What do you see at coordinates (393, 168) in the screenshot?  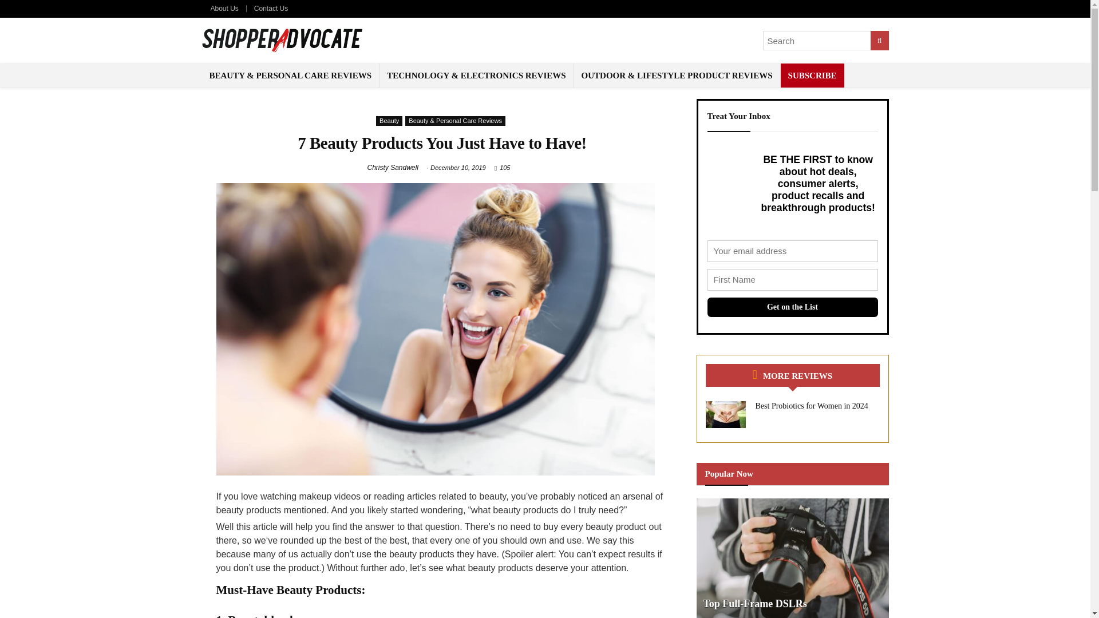 I see `Christy Sandwell` at bounding box center [393, 168].